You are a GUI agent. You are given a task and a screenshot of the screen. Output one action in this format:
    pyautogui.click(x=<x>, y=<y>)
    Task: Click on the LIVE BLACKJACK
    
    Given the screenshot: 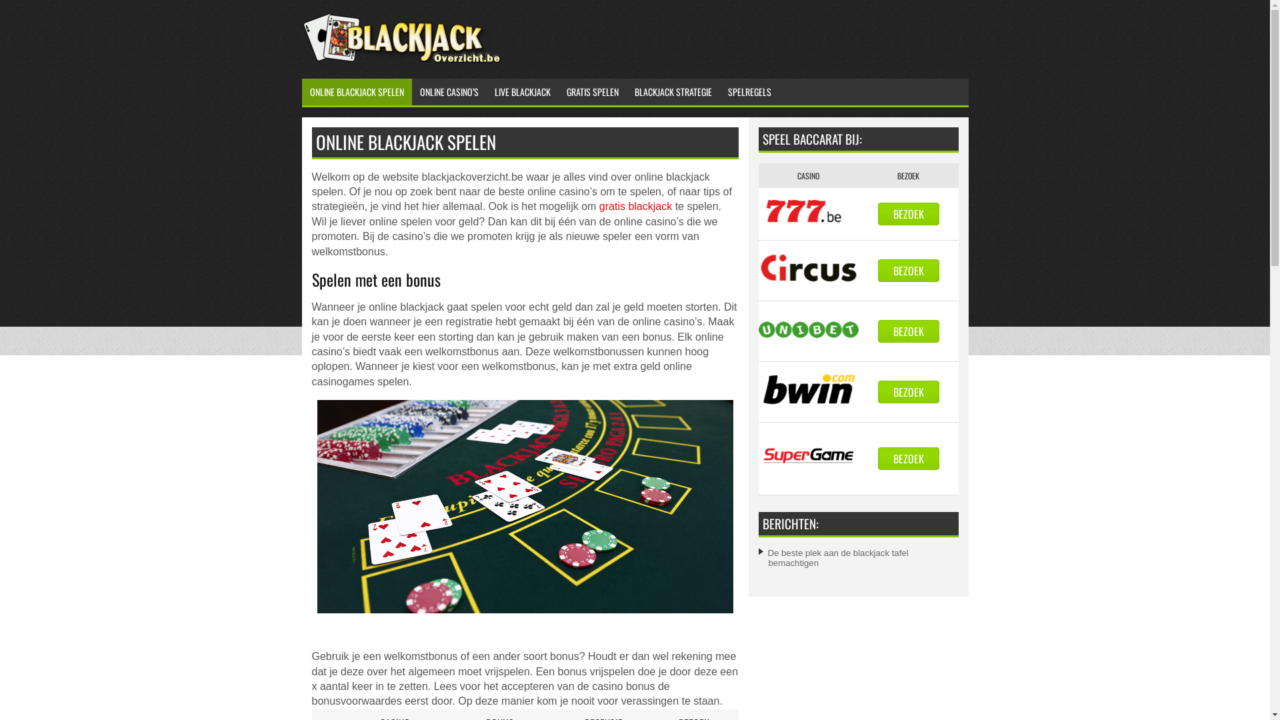 What is the action you would take?
    pyautogui.click(x=523, y=92)
    